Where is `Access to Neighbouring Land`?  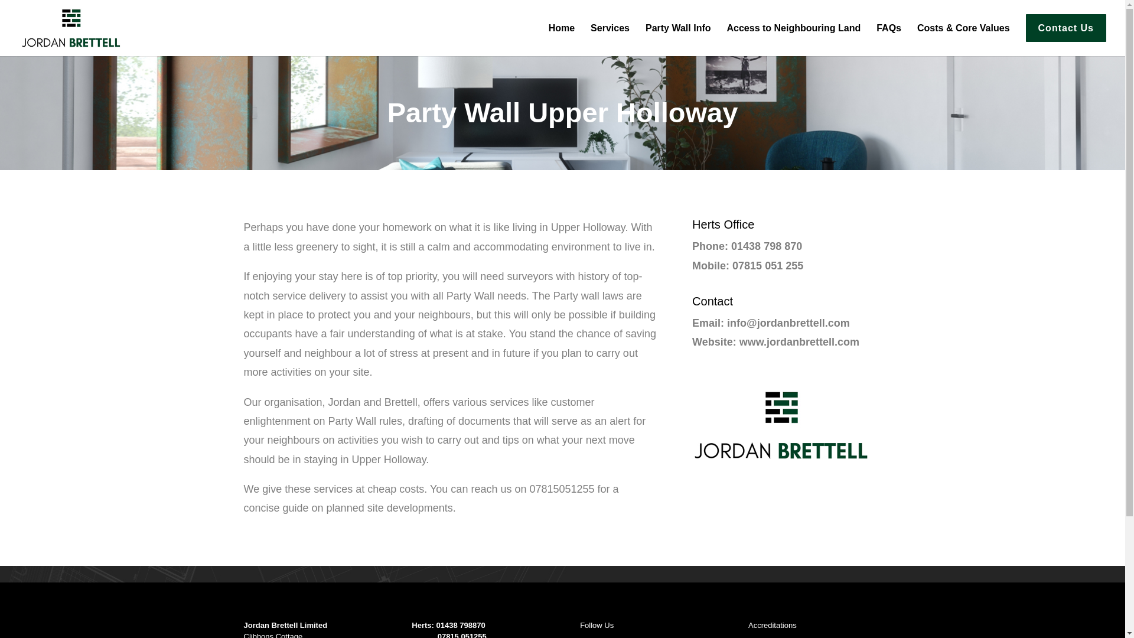
Access to Neighbouring Land is located at coordinates (794, 35).